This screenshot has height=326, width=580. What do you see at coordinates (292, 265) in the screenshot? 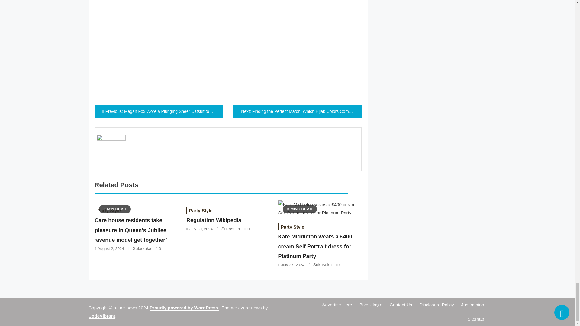
I see `July 27, 2024` at bounding box center [292, 265].